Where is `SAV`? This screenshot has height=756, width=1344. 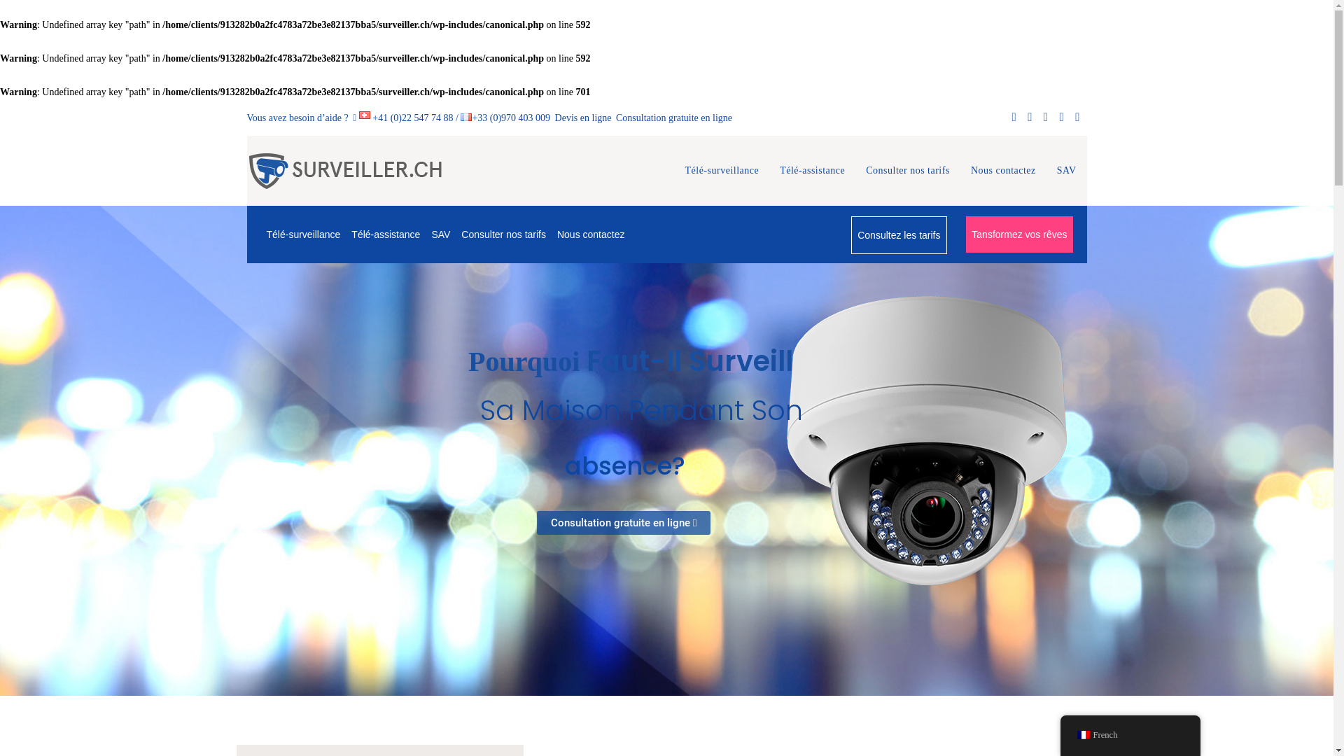
SAV is located at coordinates (441, 234).